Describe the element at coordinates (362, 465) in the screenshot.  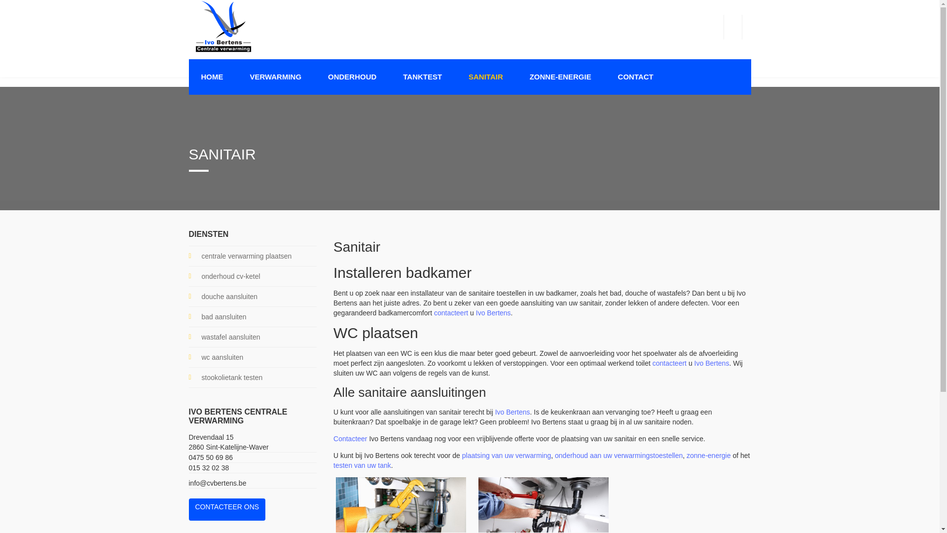
I see `testen van uw tank` at that location.